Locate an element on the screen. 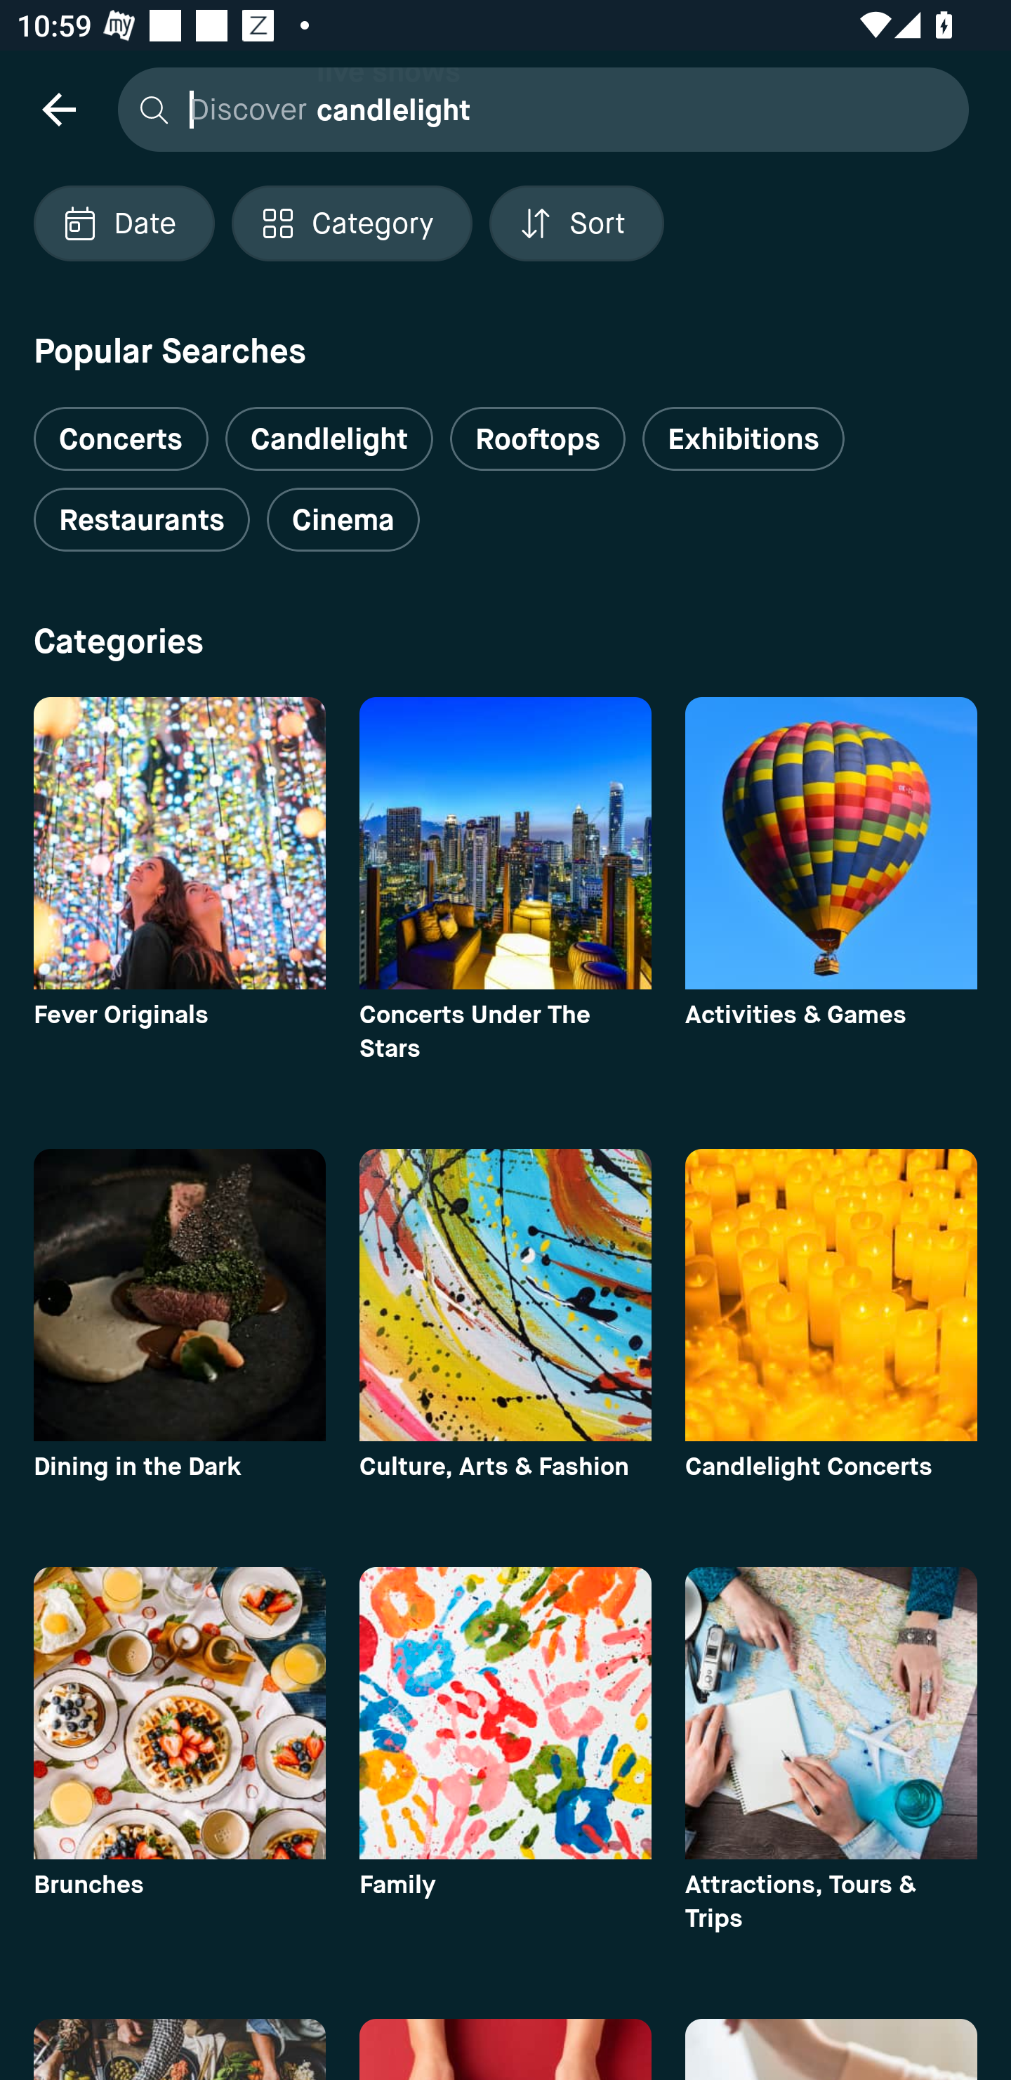  Rooftops is located at coordinates (538, 438).